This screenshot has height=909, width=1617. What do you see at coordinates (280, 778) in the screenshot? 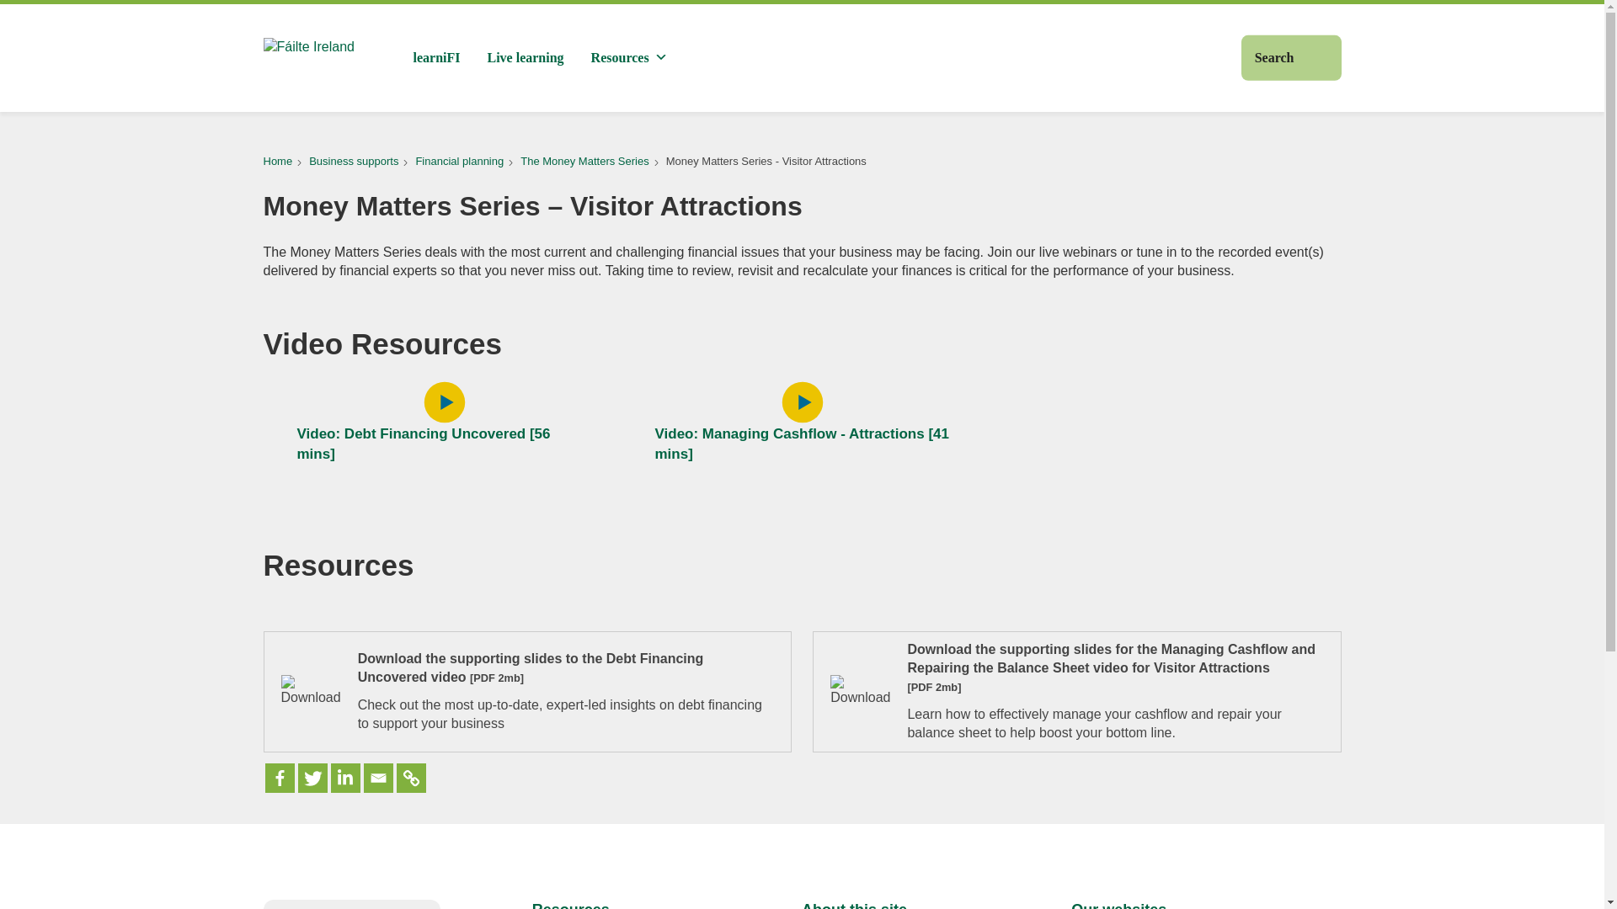
I see `Facebook` at bounding box center [280, 778].